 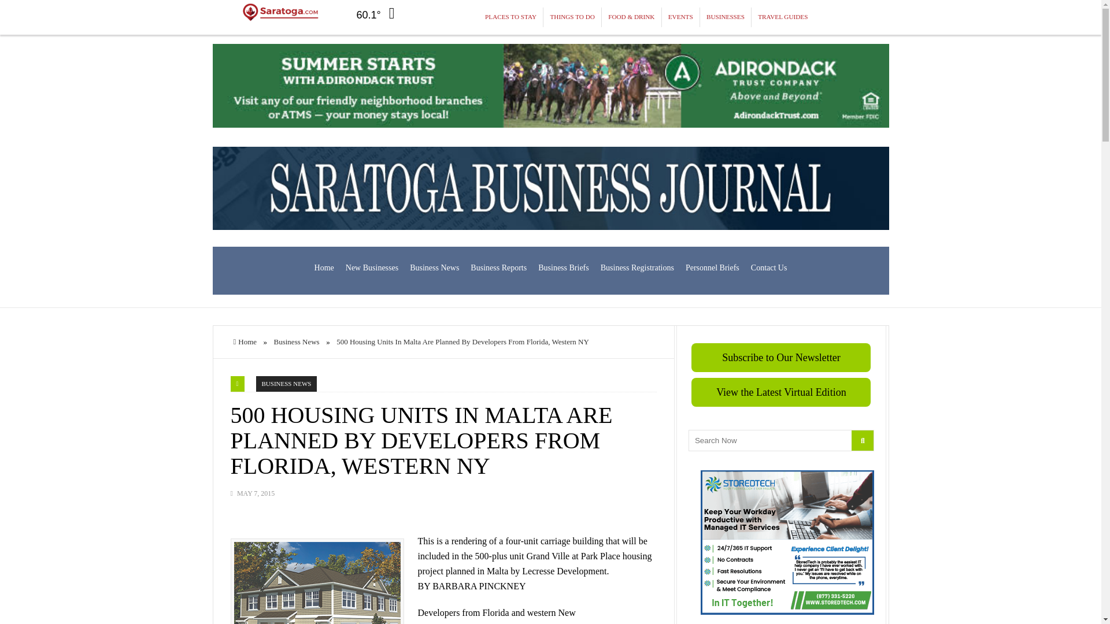 I want to click on PLACES TO STAY, so click(x=511, y=17).